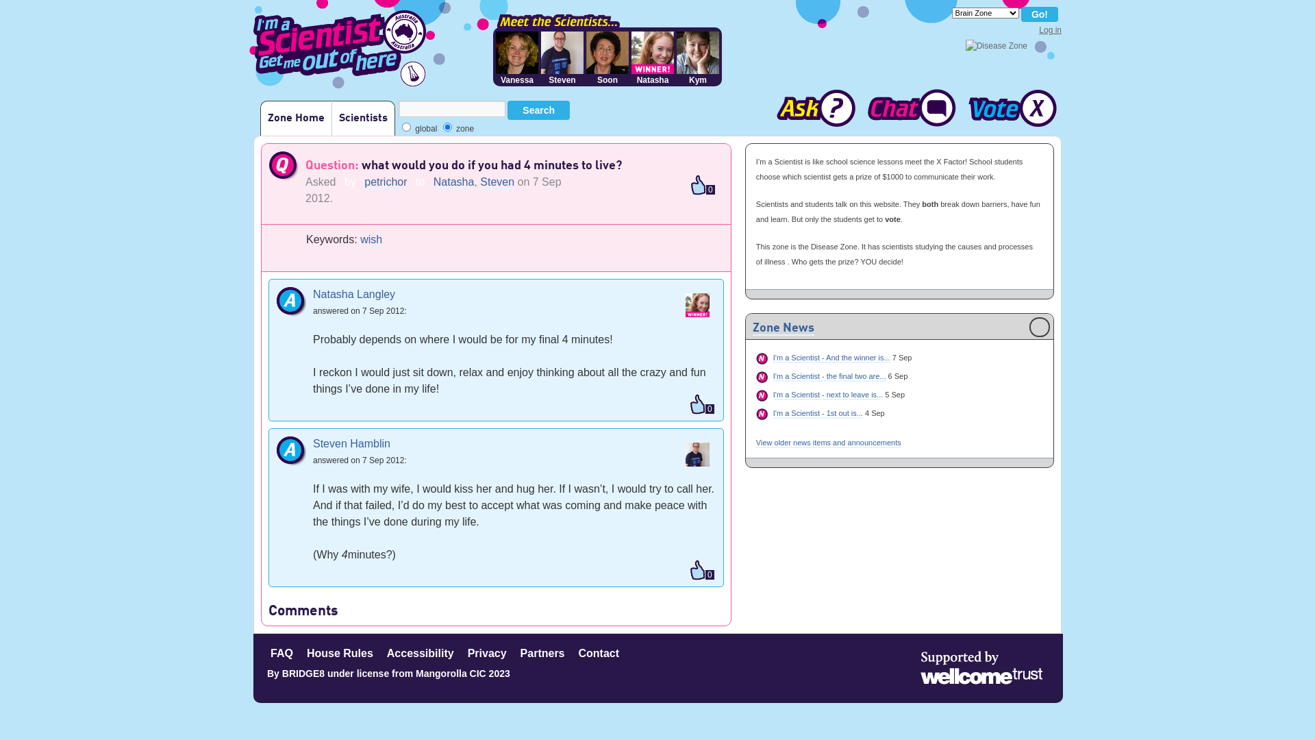  Describe the element at coordinates (371, 240) in the screenshot. I see `wish` at that location.